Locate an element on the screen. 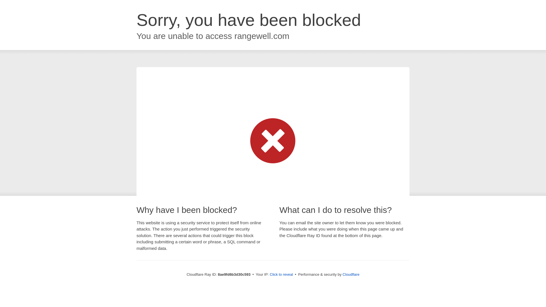  Cloudflare is located at coordinates (351, 274).